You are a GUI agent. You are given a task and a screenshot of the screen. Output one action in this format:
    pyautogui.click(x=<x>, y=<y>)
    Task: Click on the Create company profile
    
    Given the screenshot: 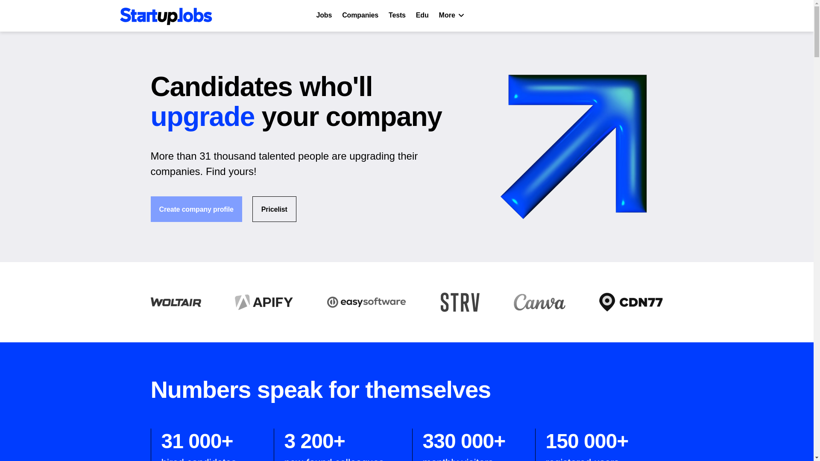 What is the action you would take?
    pyautogui.click(x=196, y=209)
    